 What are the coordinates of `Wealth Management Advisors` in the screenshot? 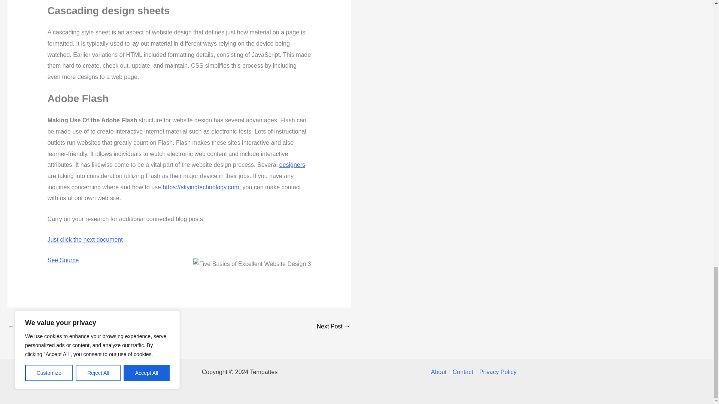 It's located at (30, 327).